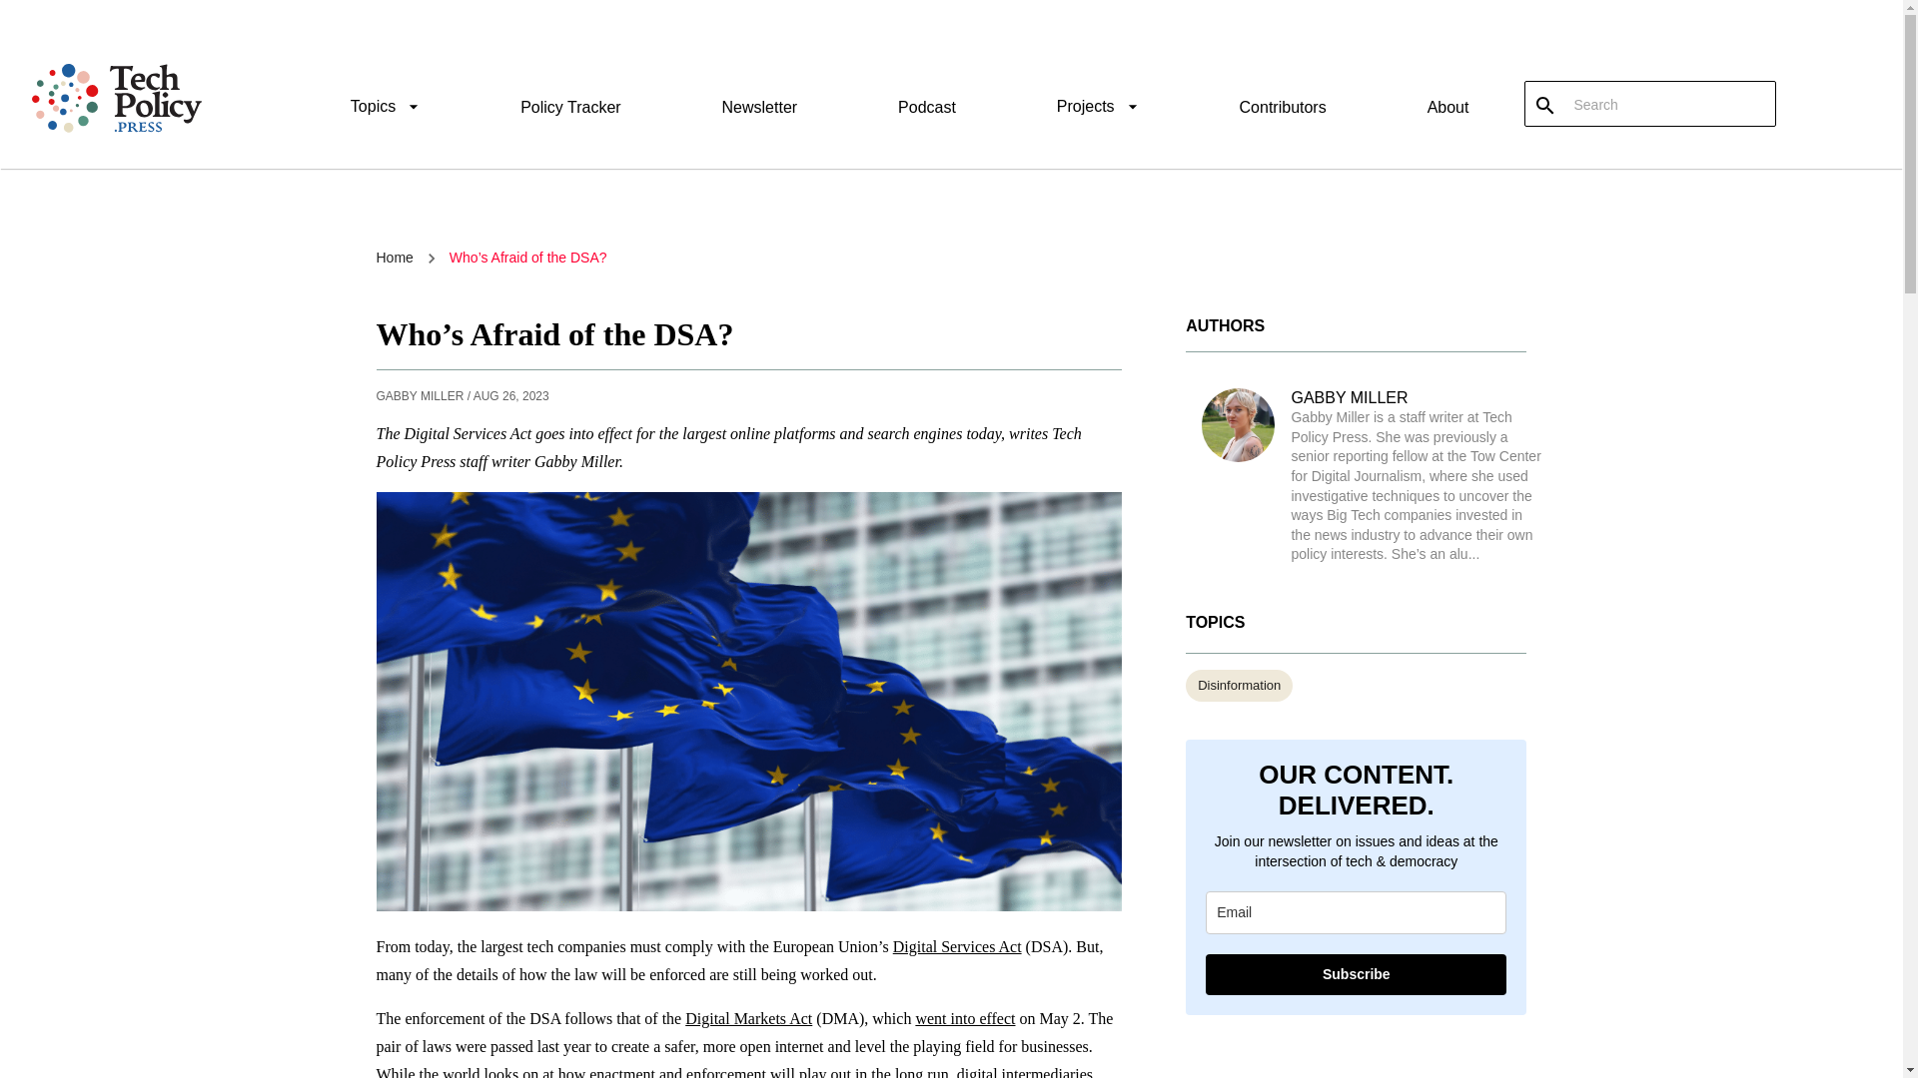  Describe the element at coordinates (1283, 107) in the screenshot. I see `Contributors` at that location.